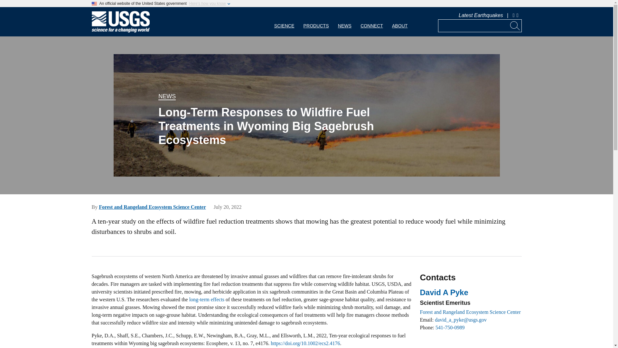 This screenshot has width=618, height=348. I want to click on NEWS, so click(344, 22).